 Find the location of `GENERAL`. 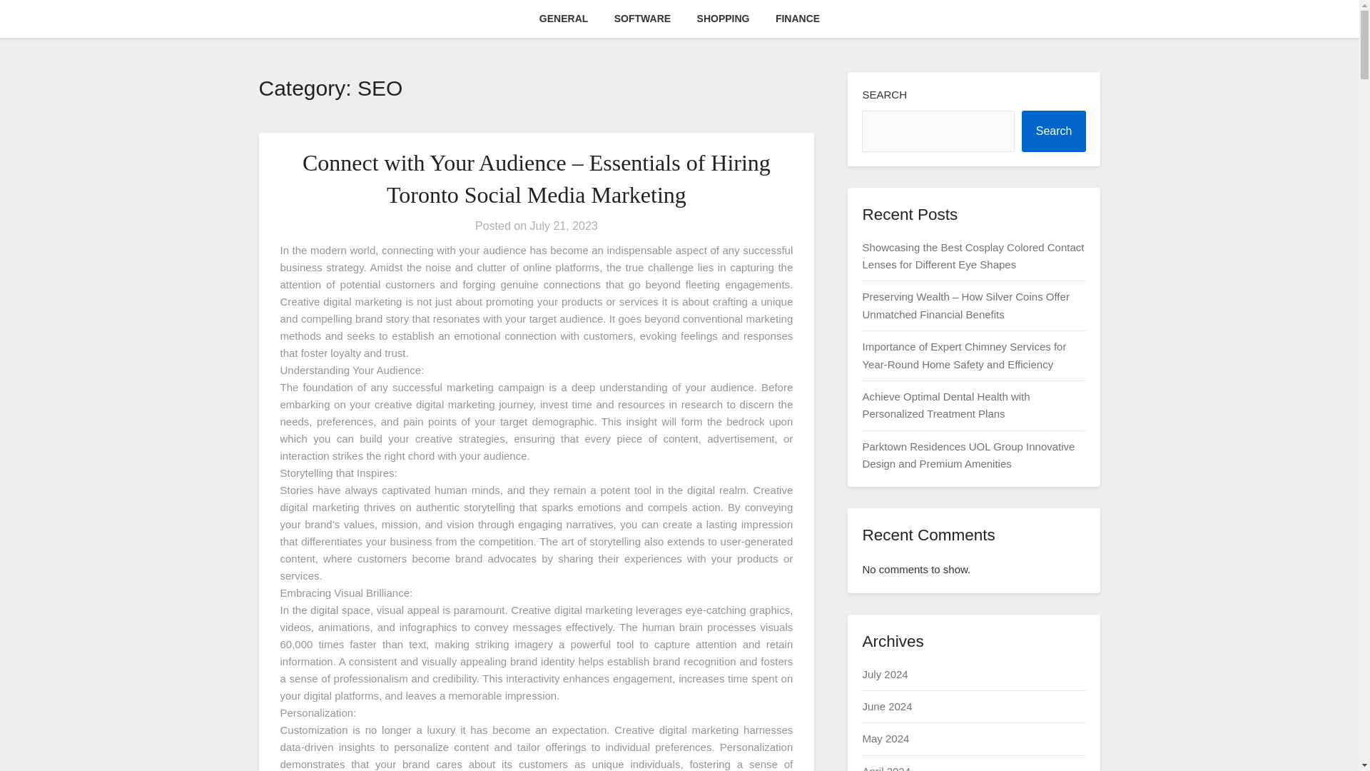

GENERAL is located at coordinates (564, 19).